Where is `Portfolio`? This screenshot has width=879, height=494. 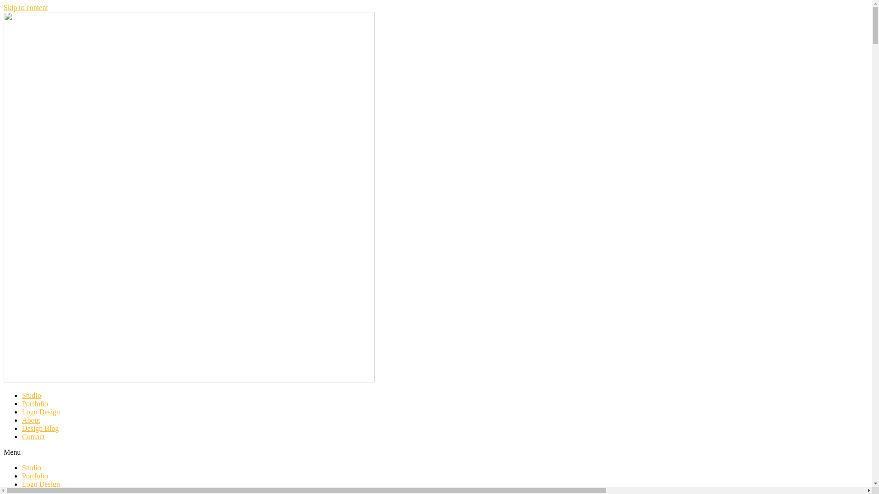
Portfolio is located at coordinates (35, 476).